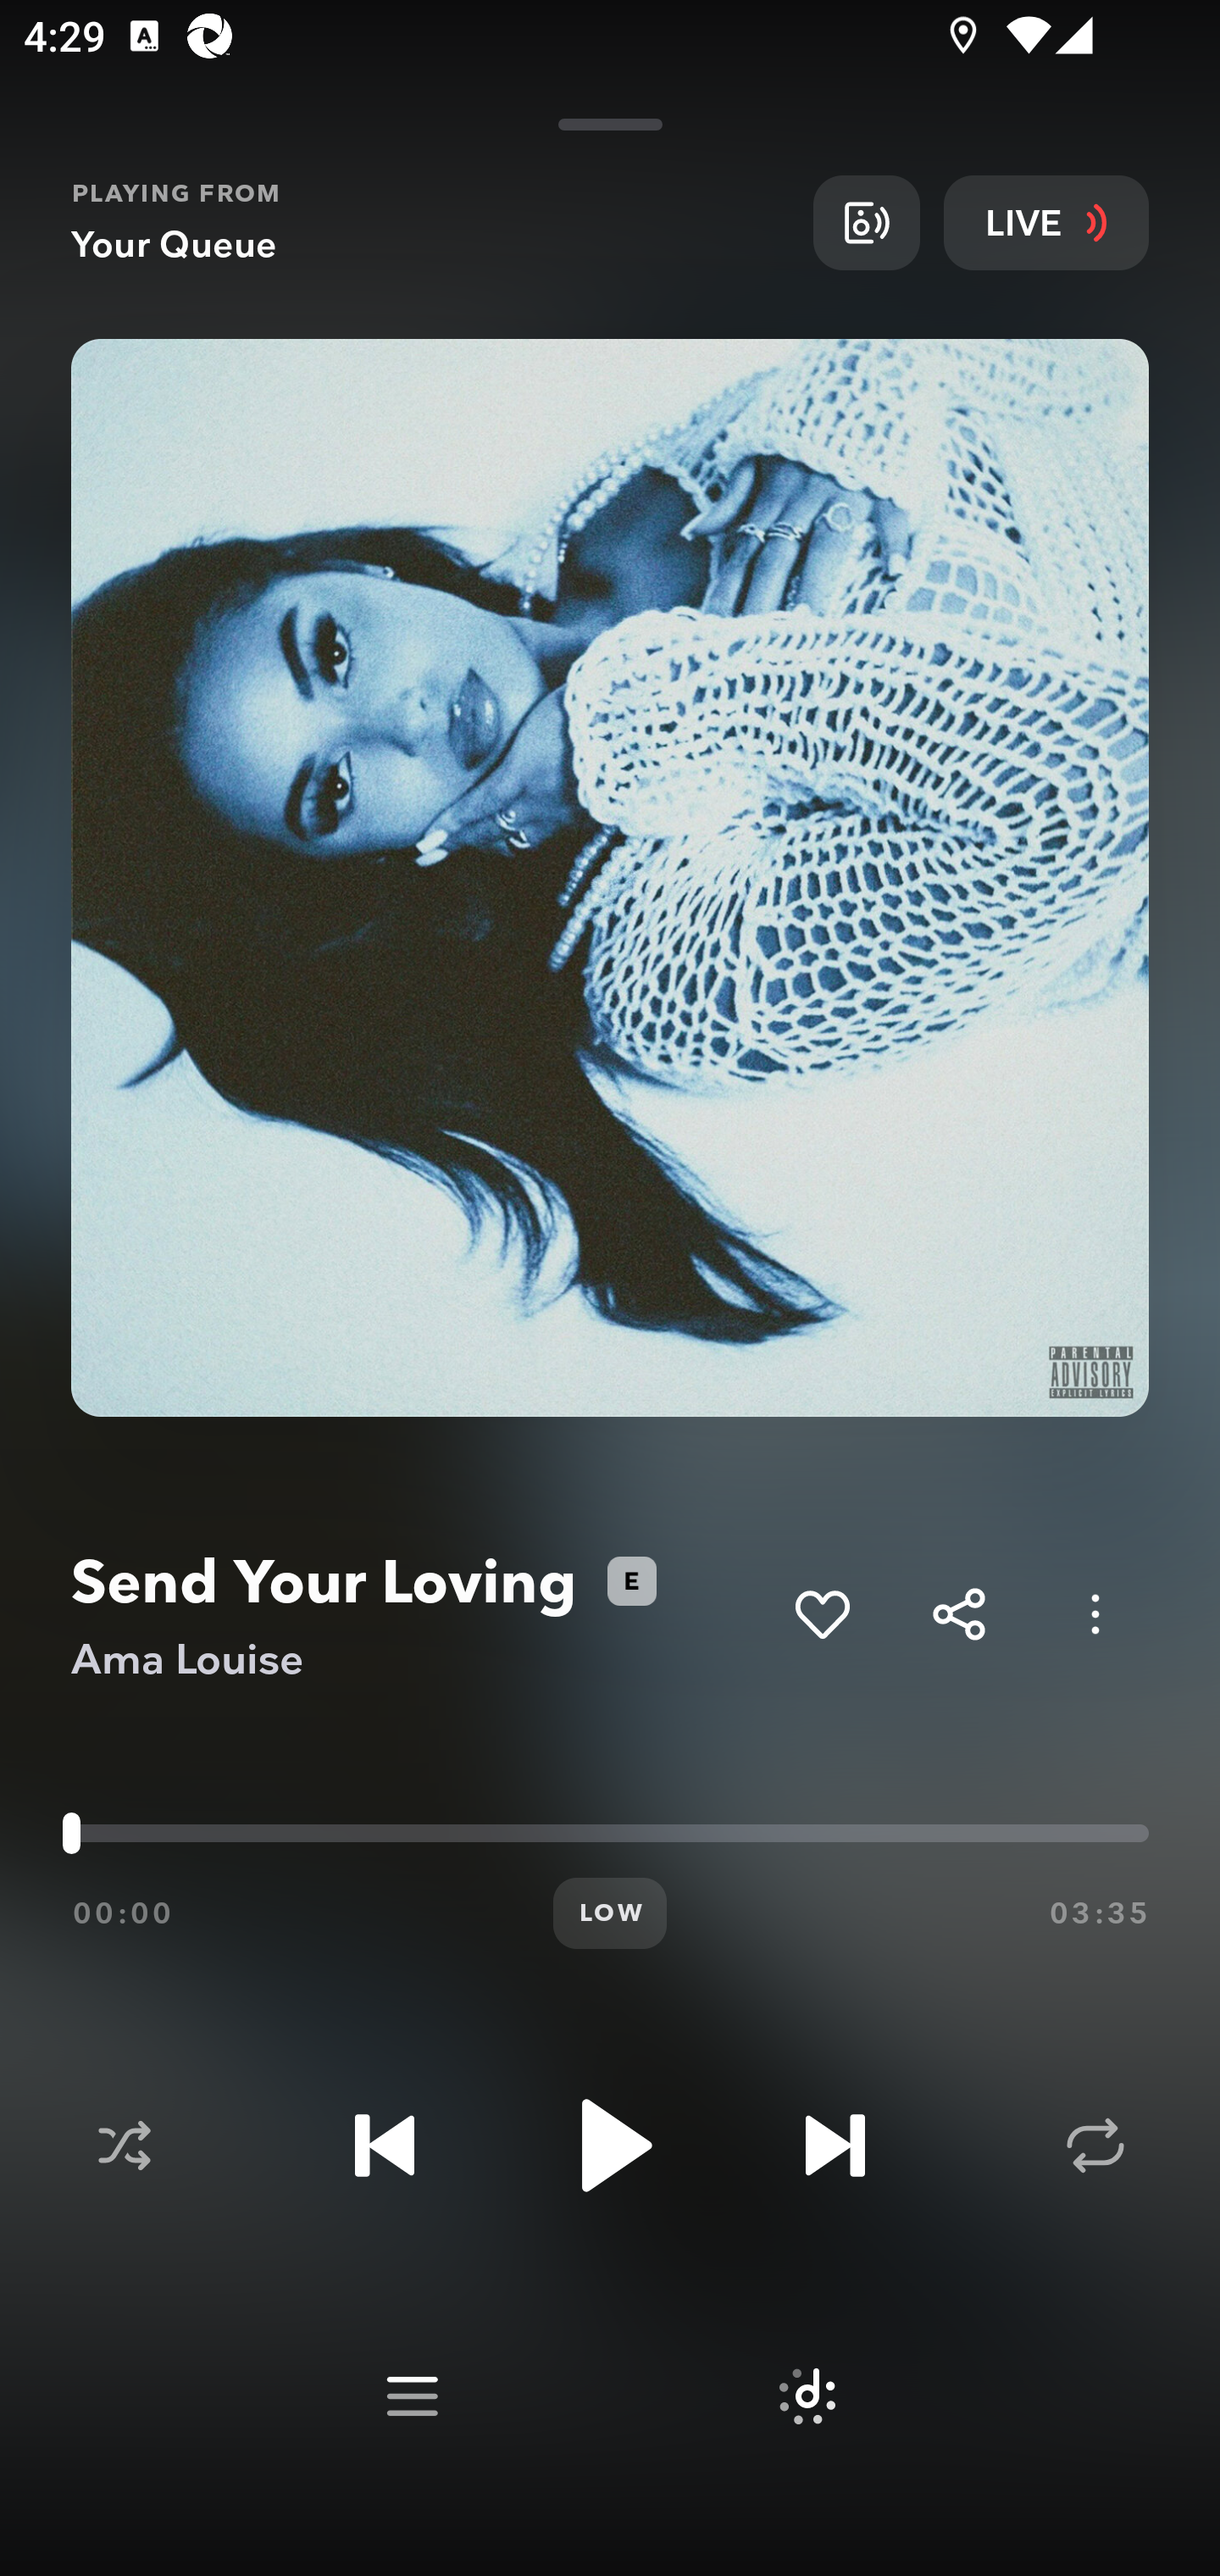 This screenshot has height=2576, width=1220. I want to click on LOW, so click(610, 1913).